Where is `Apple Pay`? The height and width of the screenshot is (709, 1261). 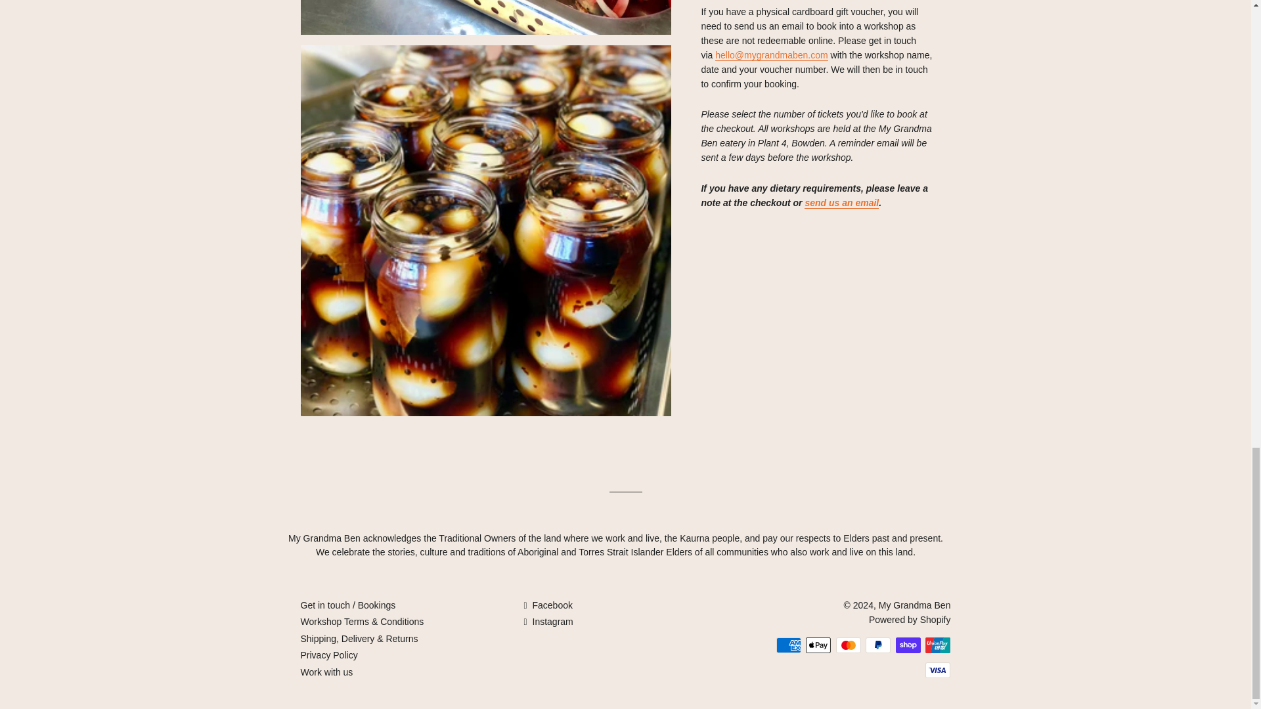
Apple Pay is located at coordinates (818, 645).